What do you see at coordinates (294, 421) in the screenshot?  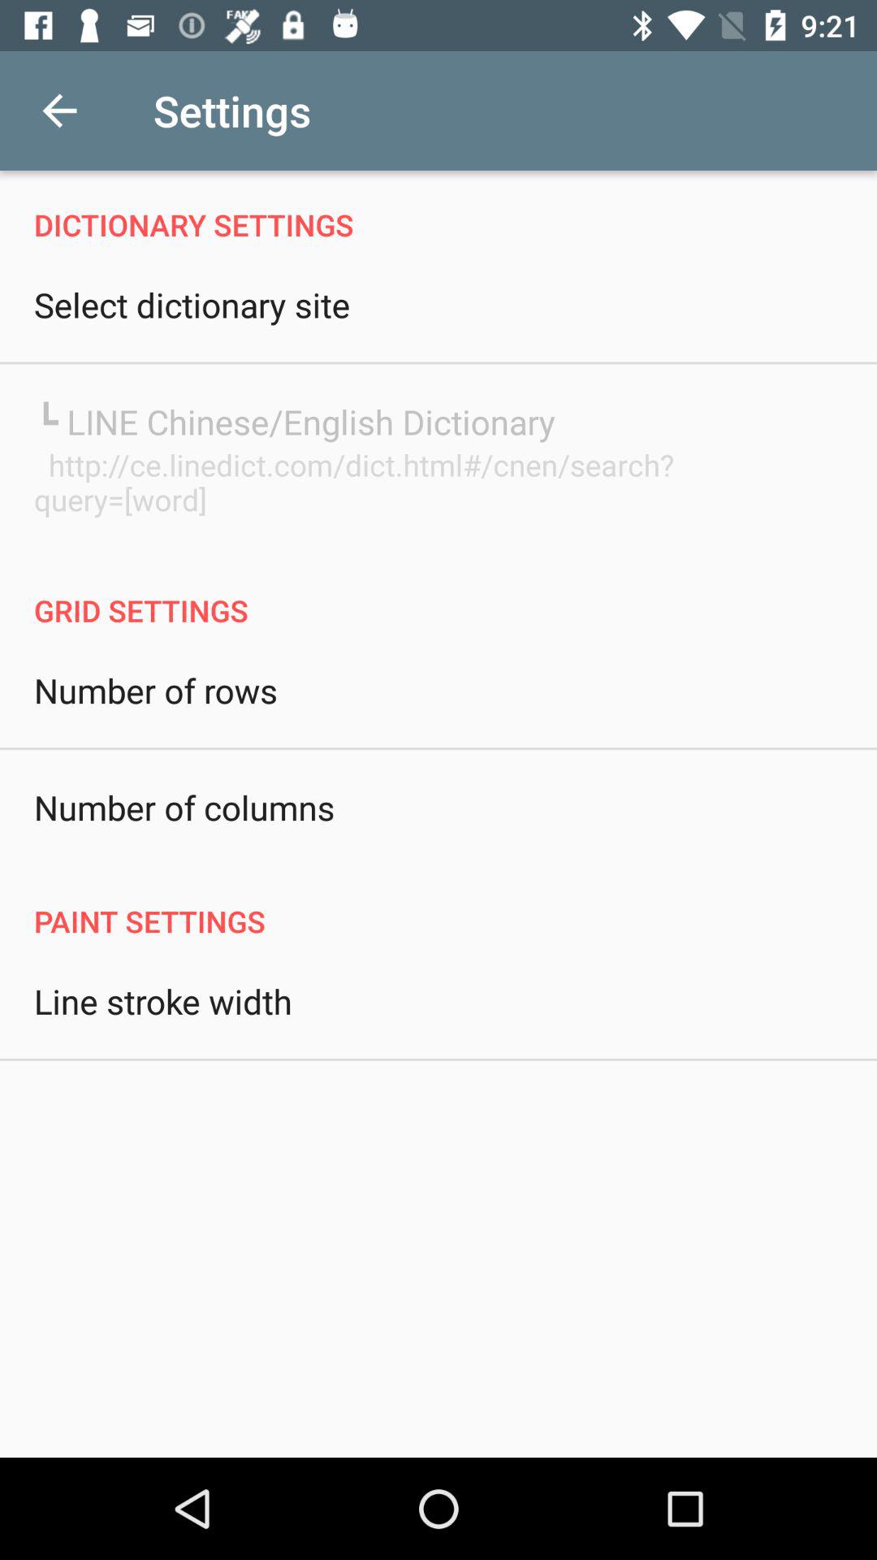 I see `turn on the line chinese english` at bounding box center [294, 421].